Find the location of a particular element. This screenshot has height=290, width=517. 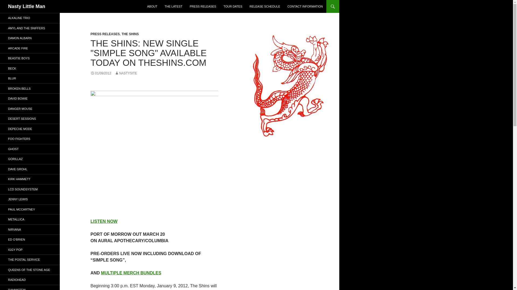

ABOUT is located at coordinates (152, 6).